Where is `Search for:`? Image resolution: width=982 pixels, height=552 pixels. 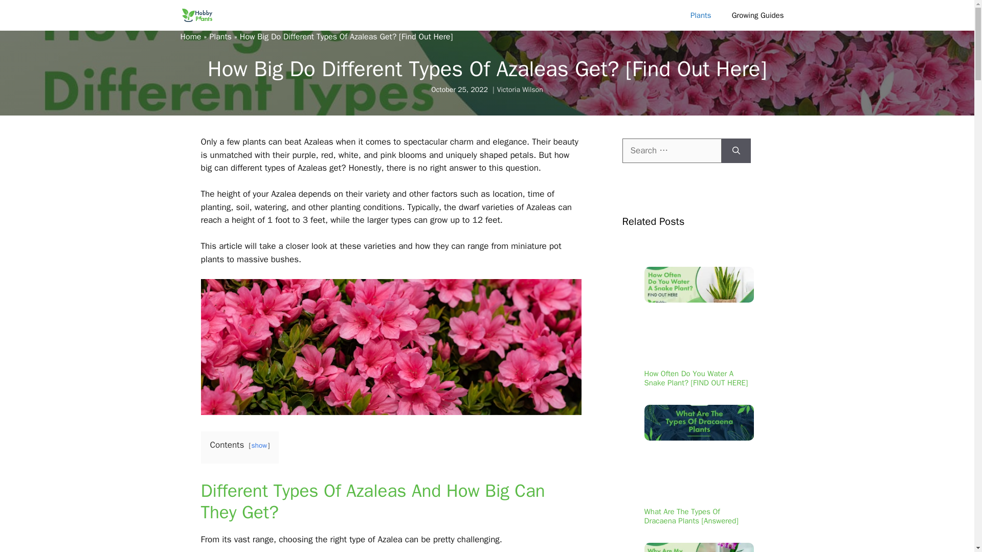
Search for: is located at coordinates (671, 150).